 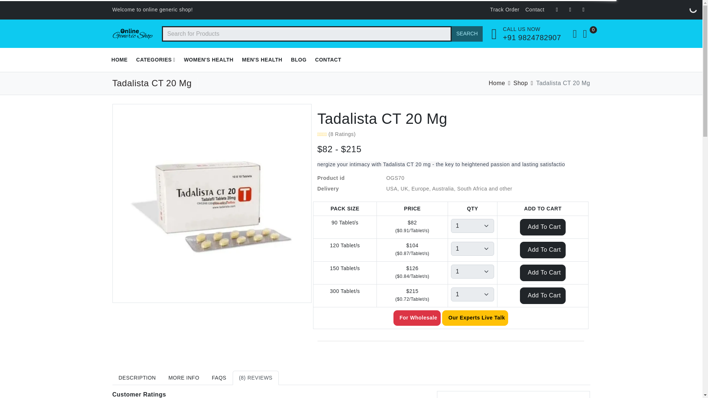 I want to click on CONTACT, so click(x=328, y=60).